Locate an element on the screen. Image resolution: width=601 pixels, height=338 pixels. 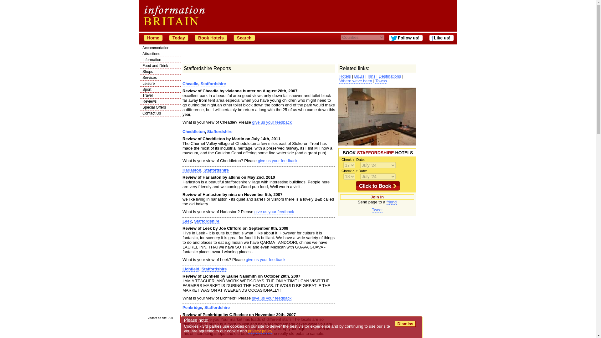
Today is located at coordinates (178, 38).